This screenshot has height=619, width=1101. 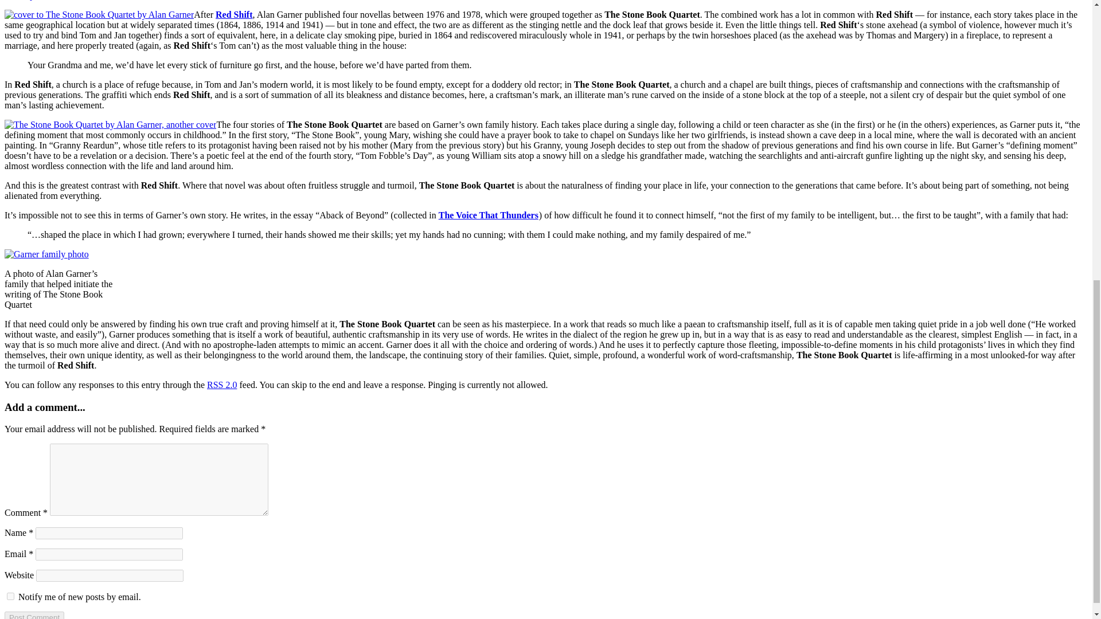 What do you see at coordinates (234, 14) in the screenshot?
I see `Mewsings: Red Shift by Alan Garner` at bounding box center [234, 14].